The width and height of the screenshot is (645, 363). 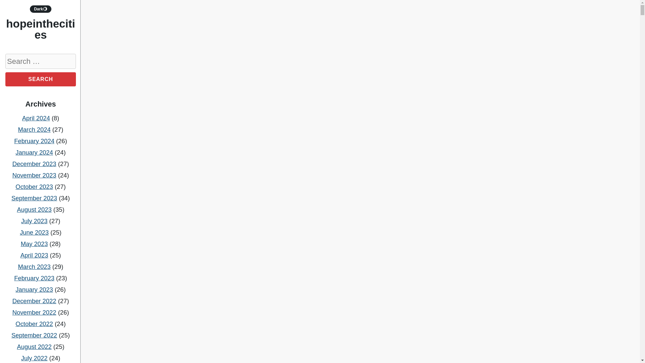 What do you see at coordinates (34, 324) in the screenshot?
I see `October 2022` at bounding box center [34, 324].